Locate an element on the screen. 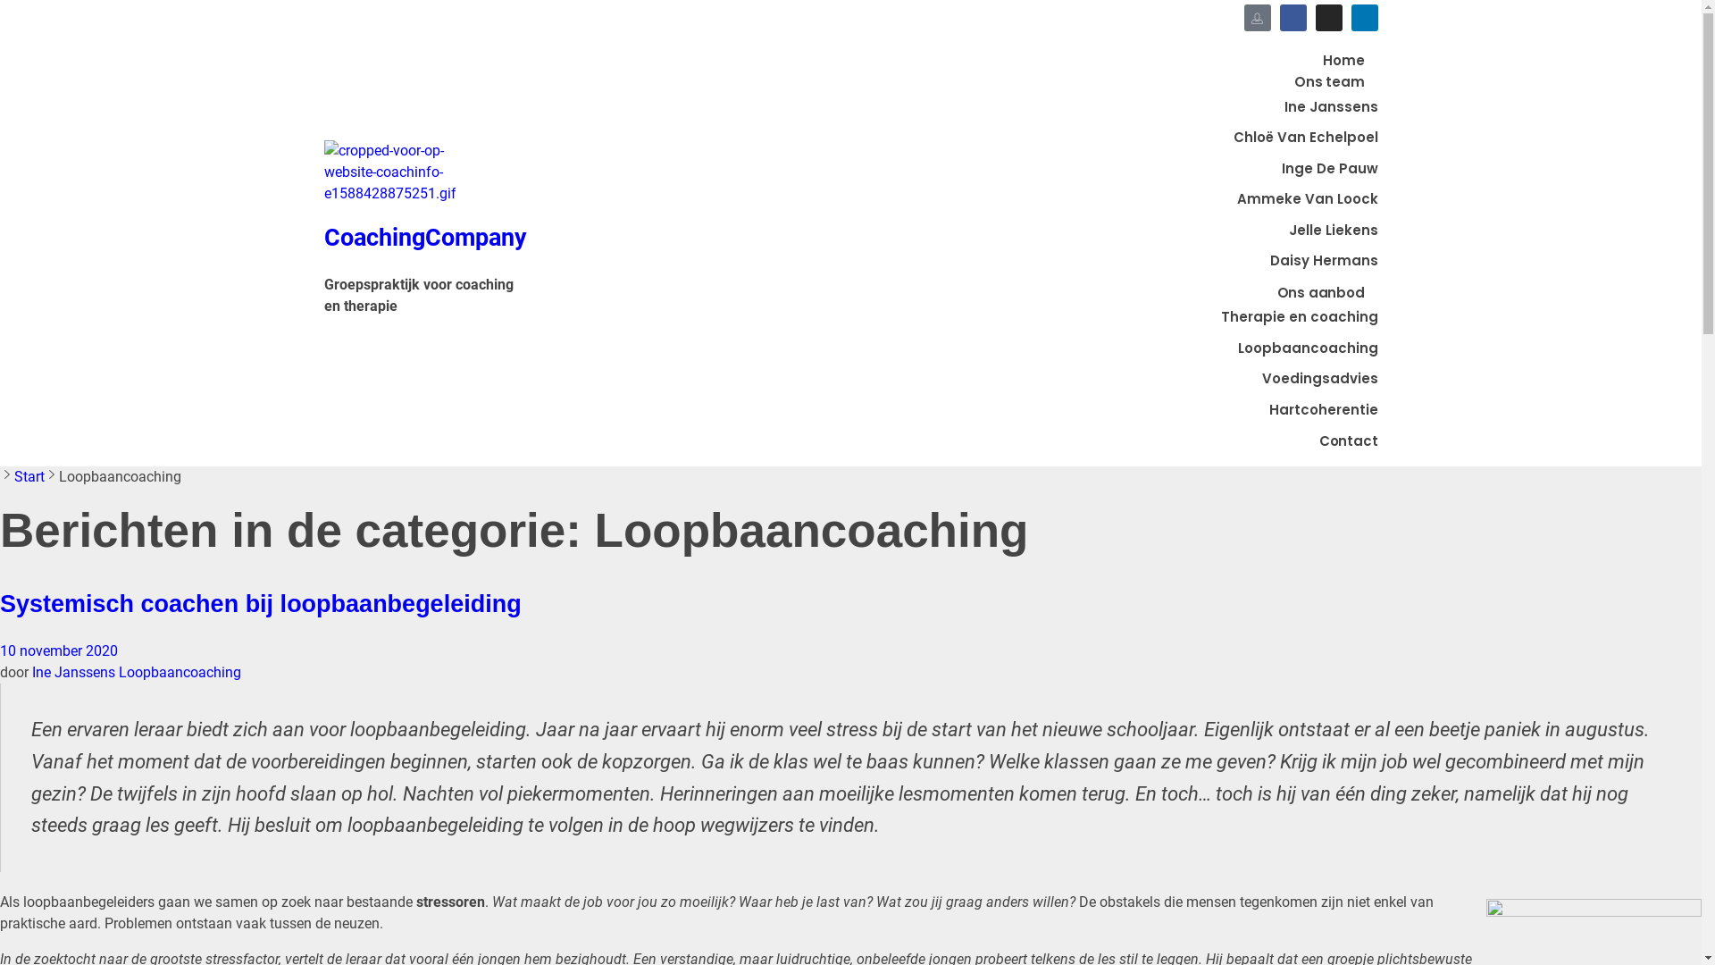 The height and width of the screenshot is (965, 1715). Inge De Pauw is located at coordinates (1329, 168).